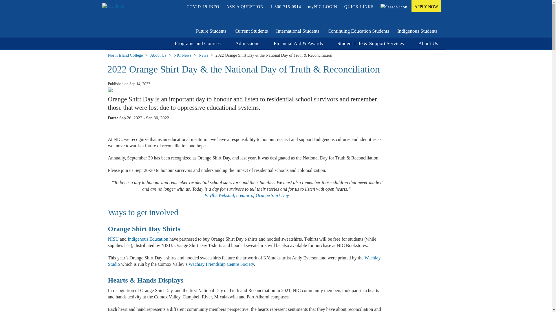 This screenshot has height=312, width=556. Describe the element at coordinates (182, 55) in the screenshot. I see `NIC News` at that location.